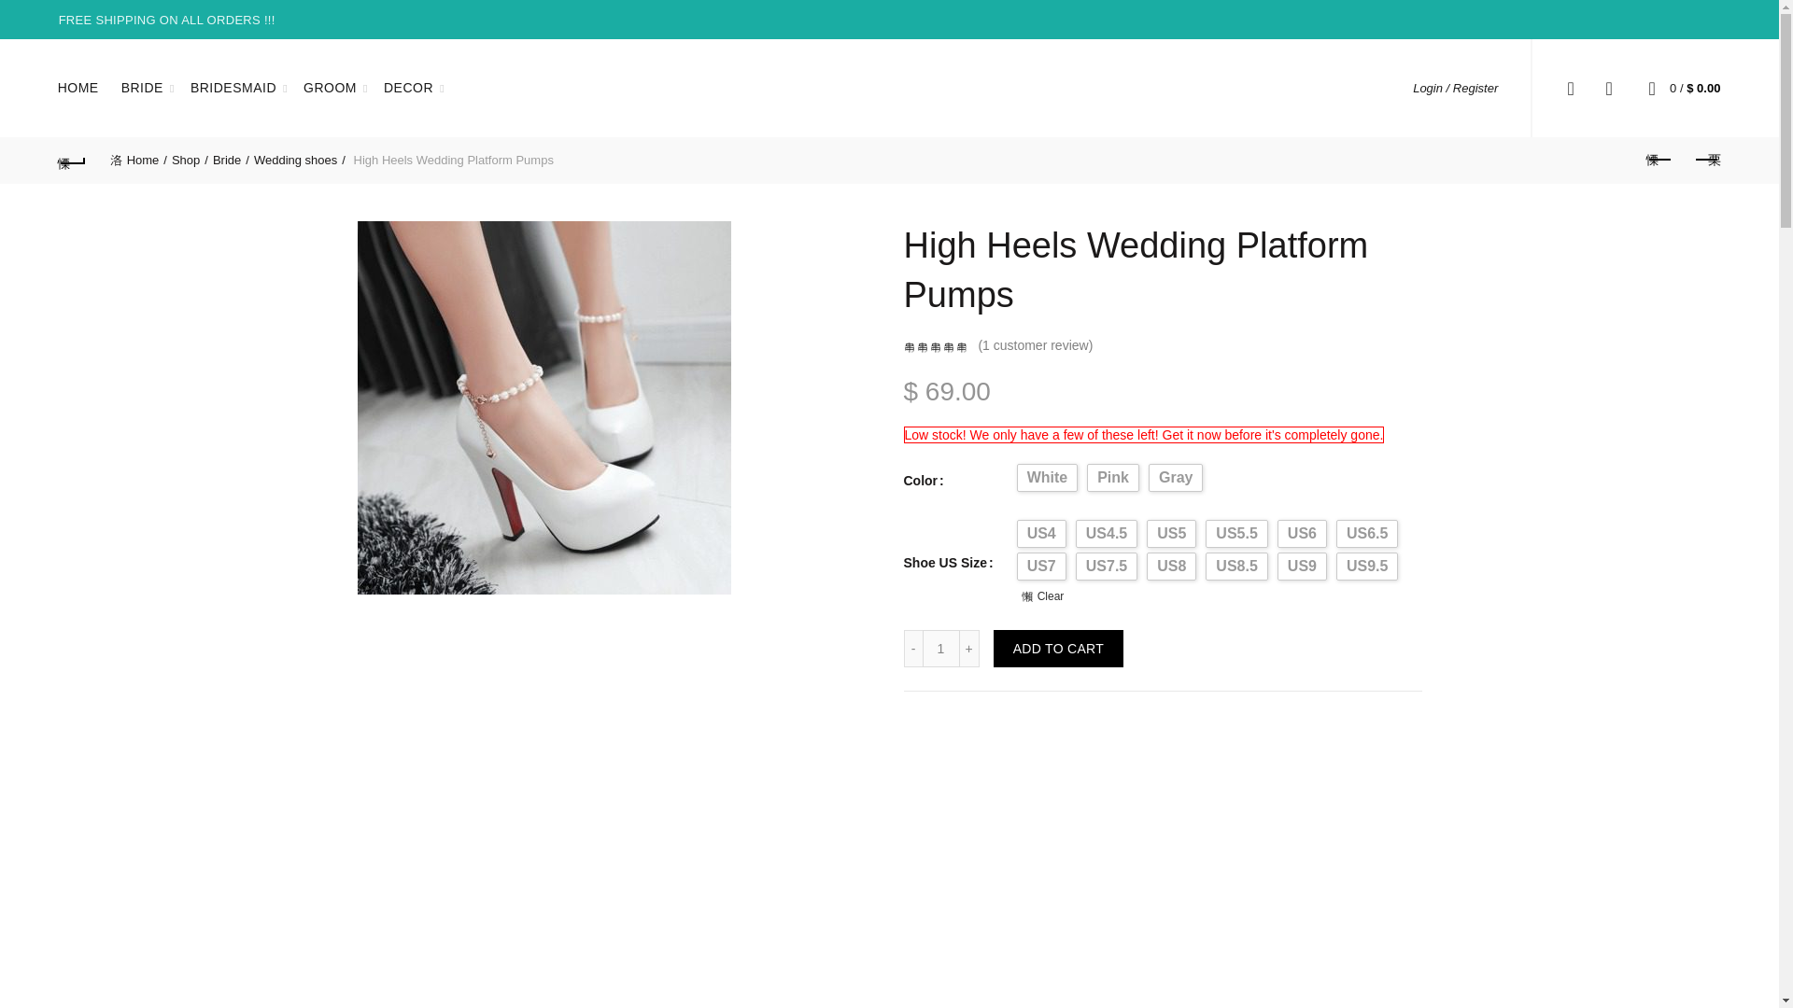 This screenshot has height=1008, width=1793. Describe the element at coordinates (233, 88) in the screenshot. I see `BRIDESMAID` at that location.